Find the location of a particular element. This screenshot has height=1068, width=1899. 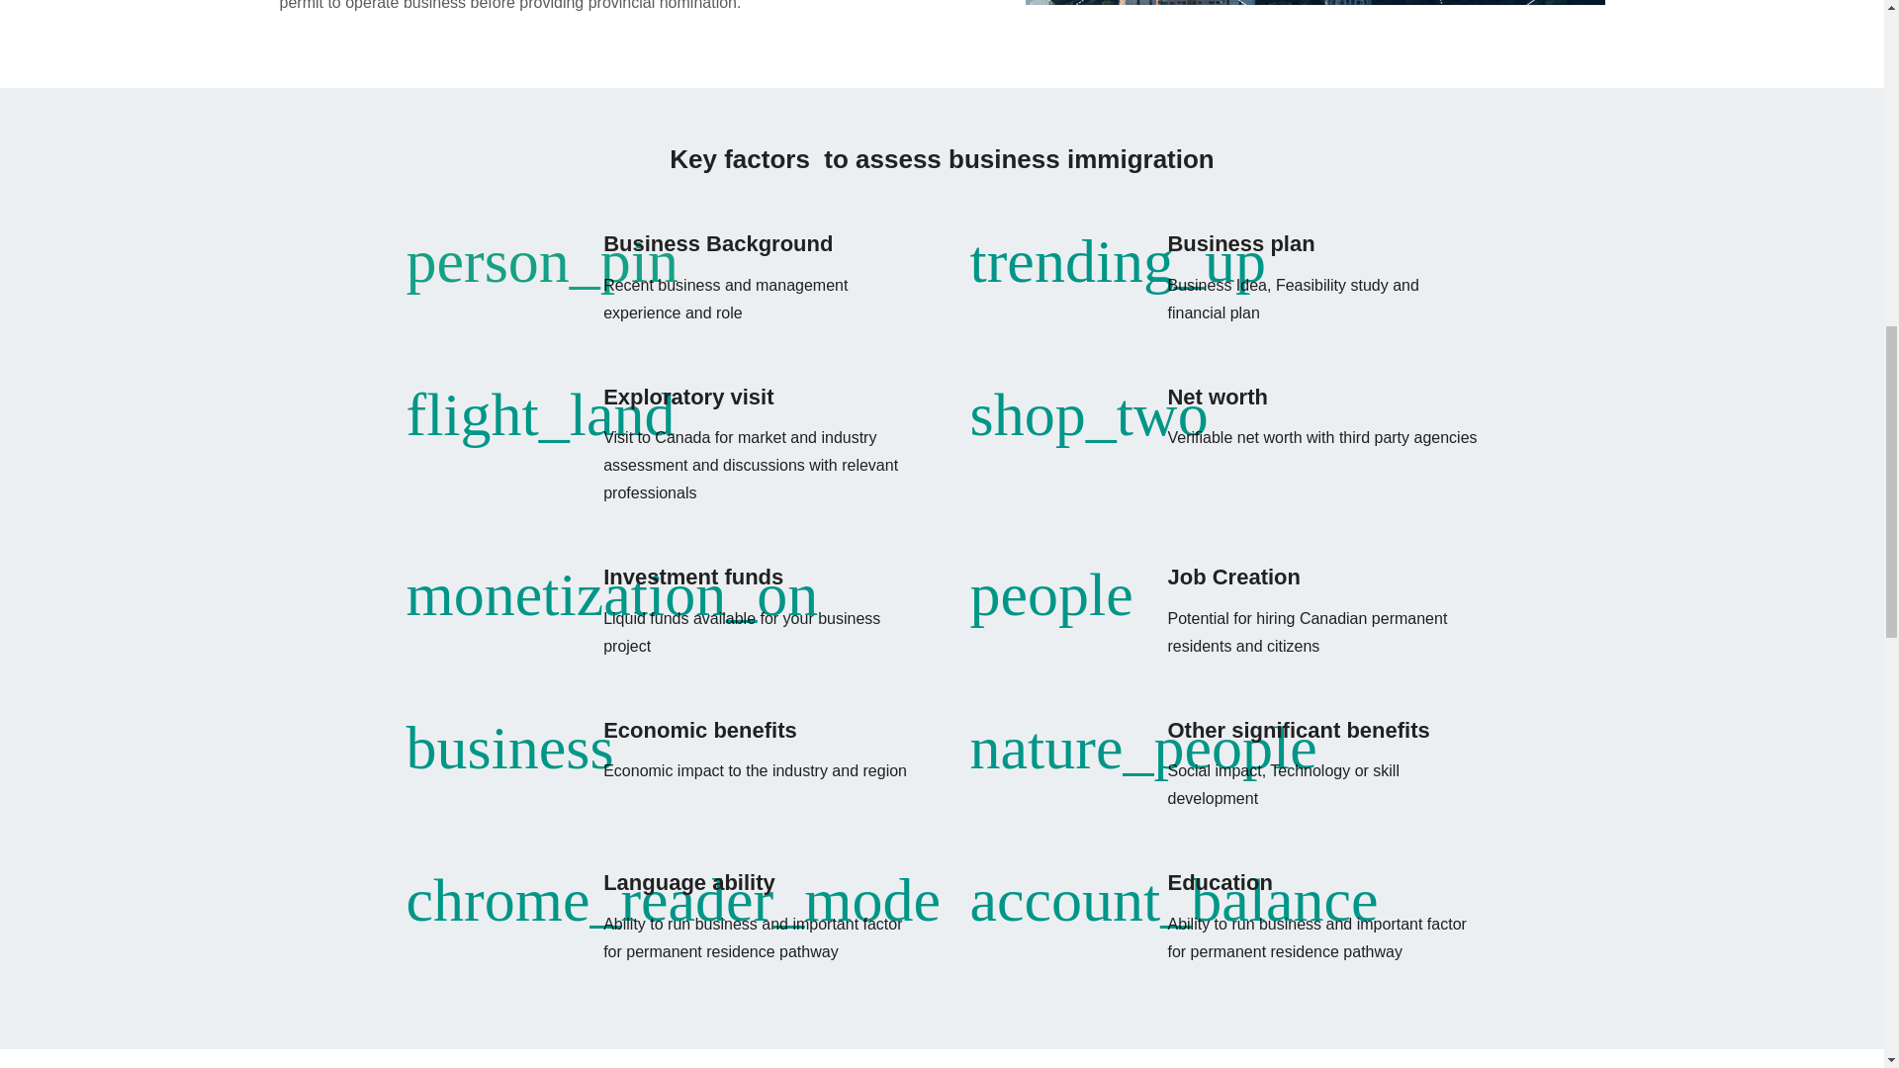

icon is located at coordinates (673, 915).